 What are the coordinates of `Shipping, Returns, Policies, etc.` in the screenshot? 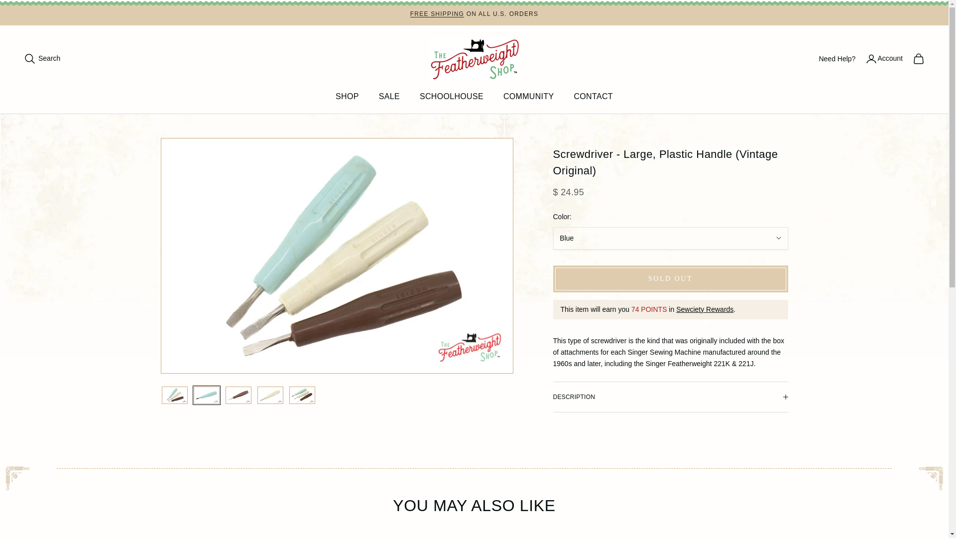 It's located at (437, 13).